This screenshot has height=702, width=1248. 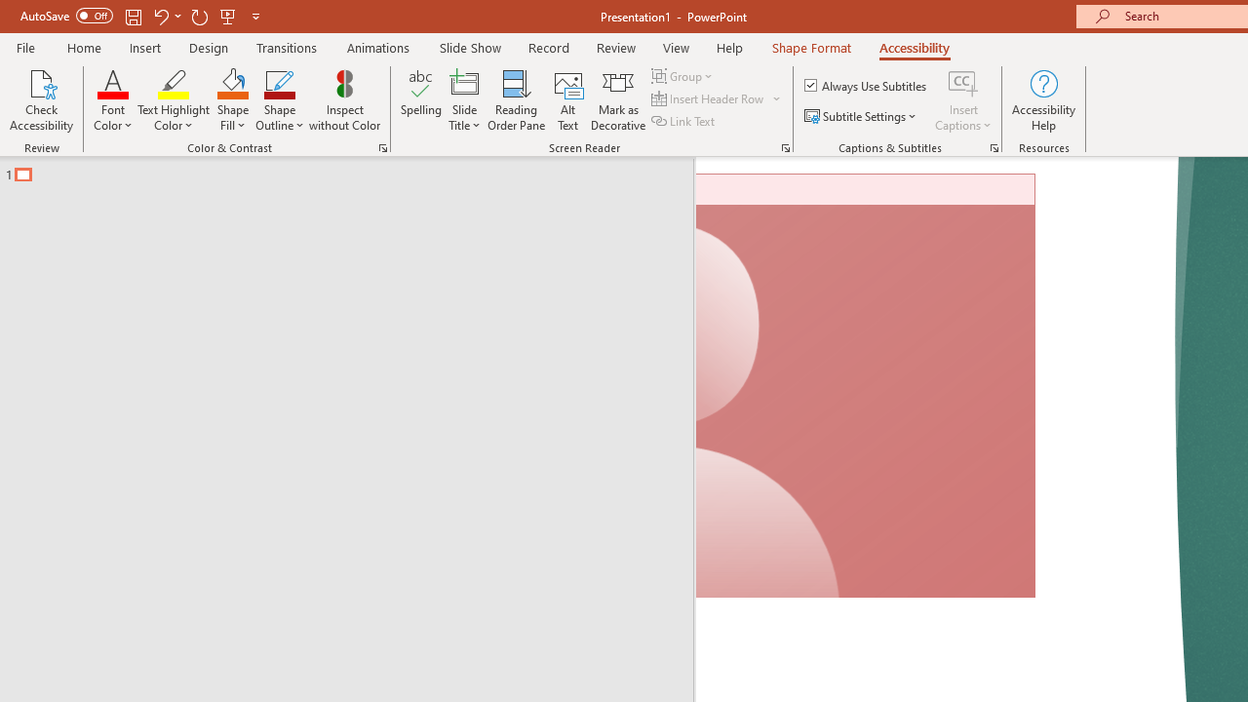 I want to click on Slide Title, so click(x=464, y=99).